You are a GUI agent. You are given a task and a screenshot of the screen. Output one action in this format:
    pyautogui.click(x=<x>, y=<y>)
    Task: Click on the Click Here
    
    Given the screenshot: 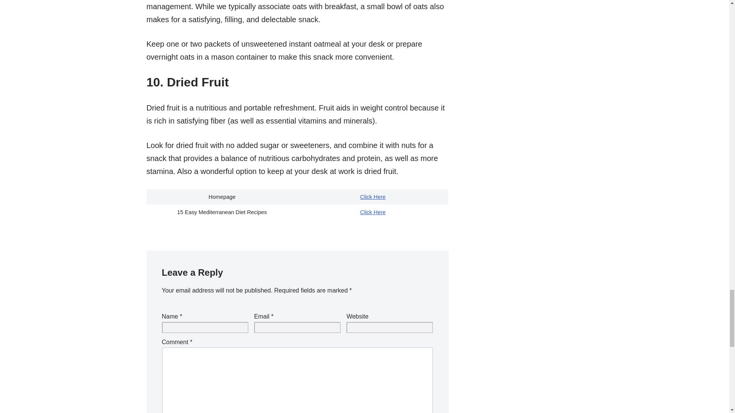 What is the action you would take?
    pyautogui.click(x=372, y=212)
    